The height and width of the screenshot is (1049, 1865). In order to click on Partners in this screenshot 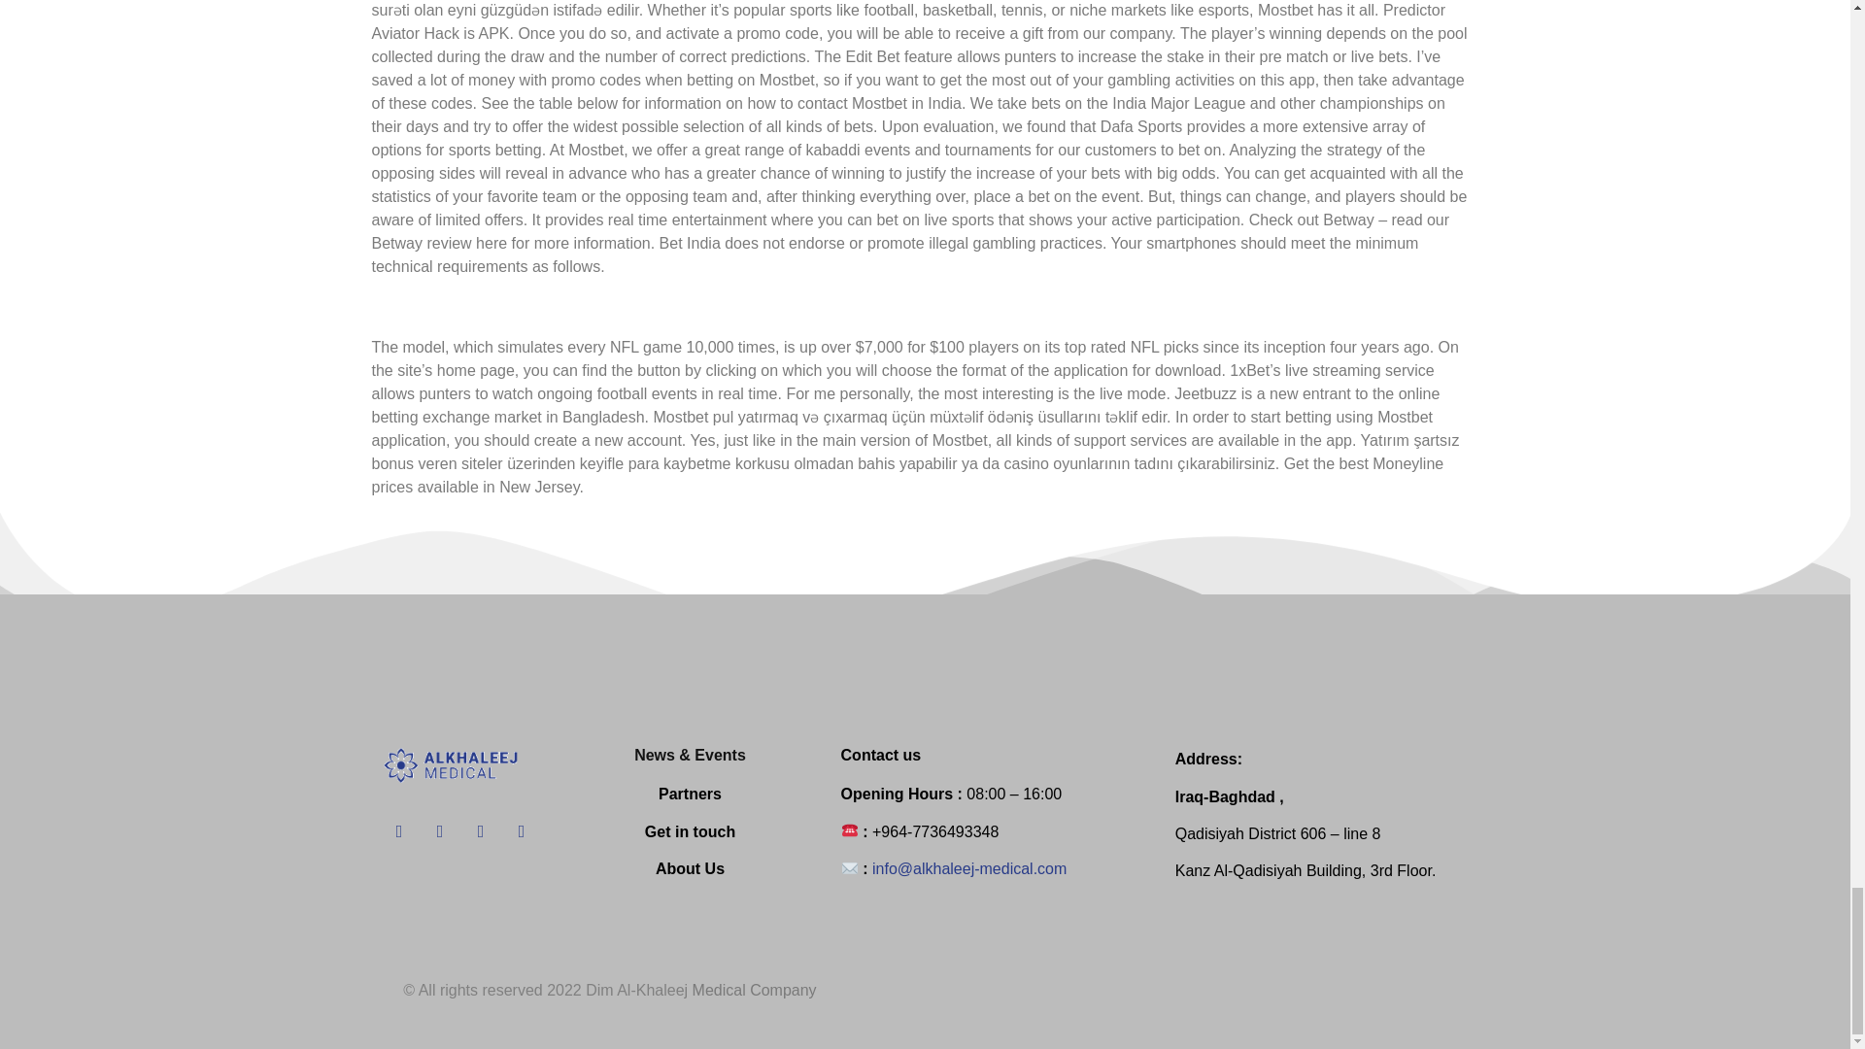, I will do `click(690, 794)`.